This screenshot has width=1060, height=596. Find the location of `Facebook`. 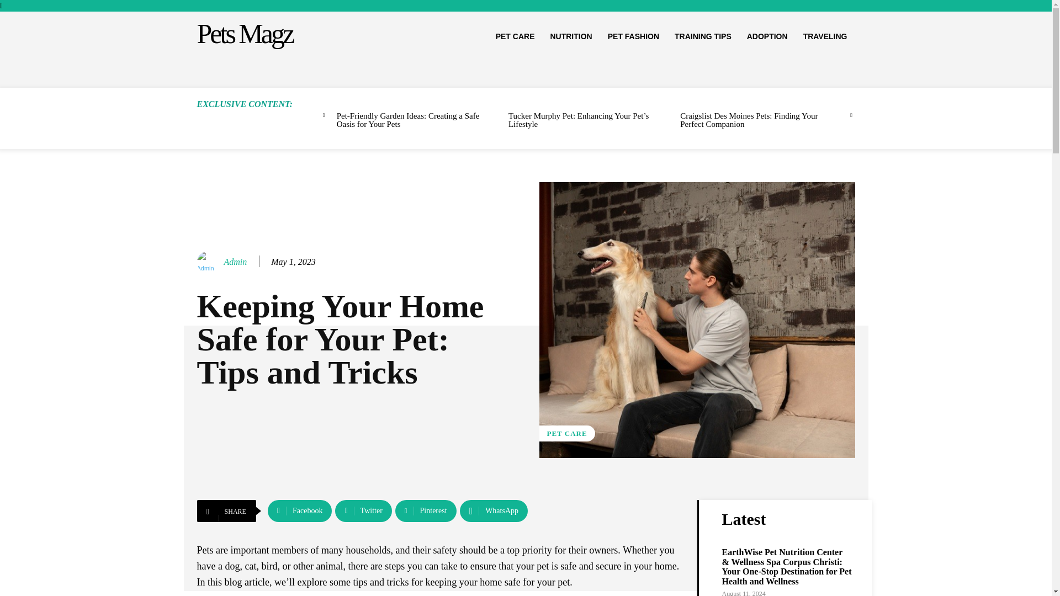

Facebook is located at coordinates (300, 511).